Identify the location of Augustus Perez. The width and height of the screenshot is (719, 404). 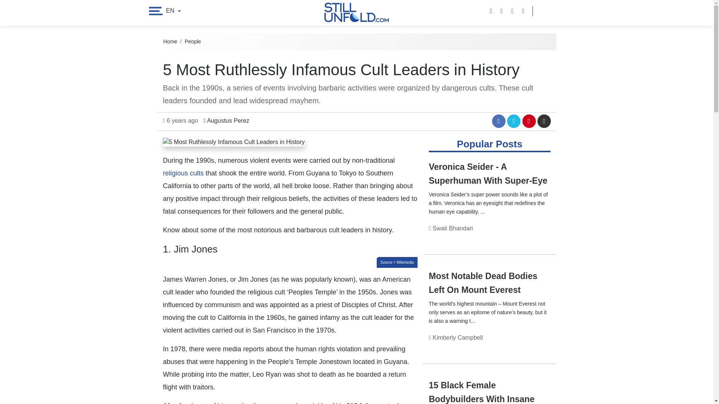
(226, 120).